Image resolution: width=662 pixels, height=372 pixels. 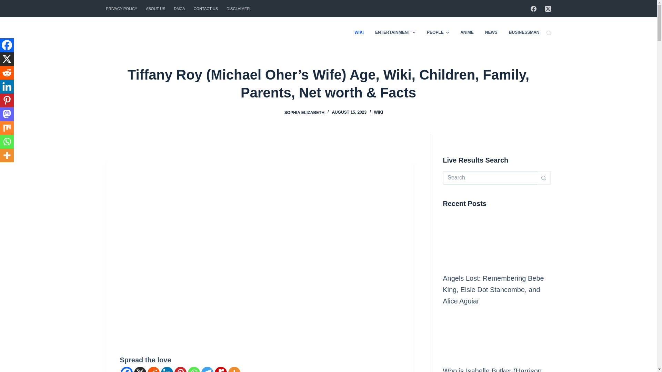 I want to click on PEOPLE, so click(x=438, y=32).